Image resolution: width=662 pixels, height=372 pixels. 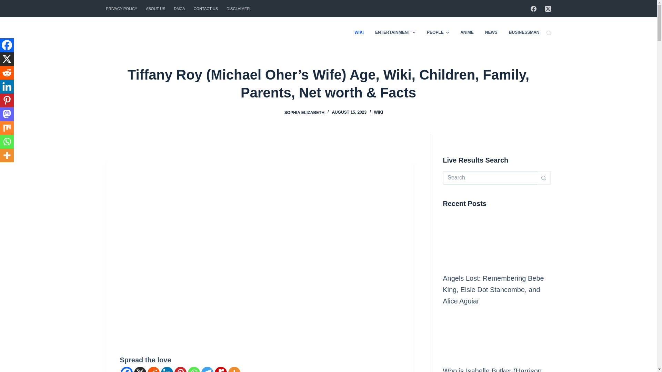 I want to click on PEOPLE, so click(x=438, y=32).